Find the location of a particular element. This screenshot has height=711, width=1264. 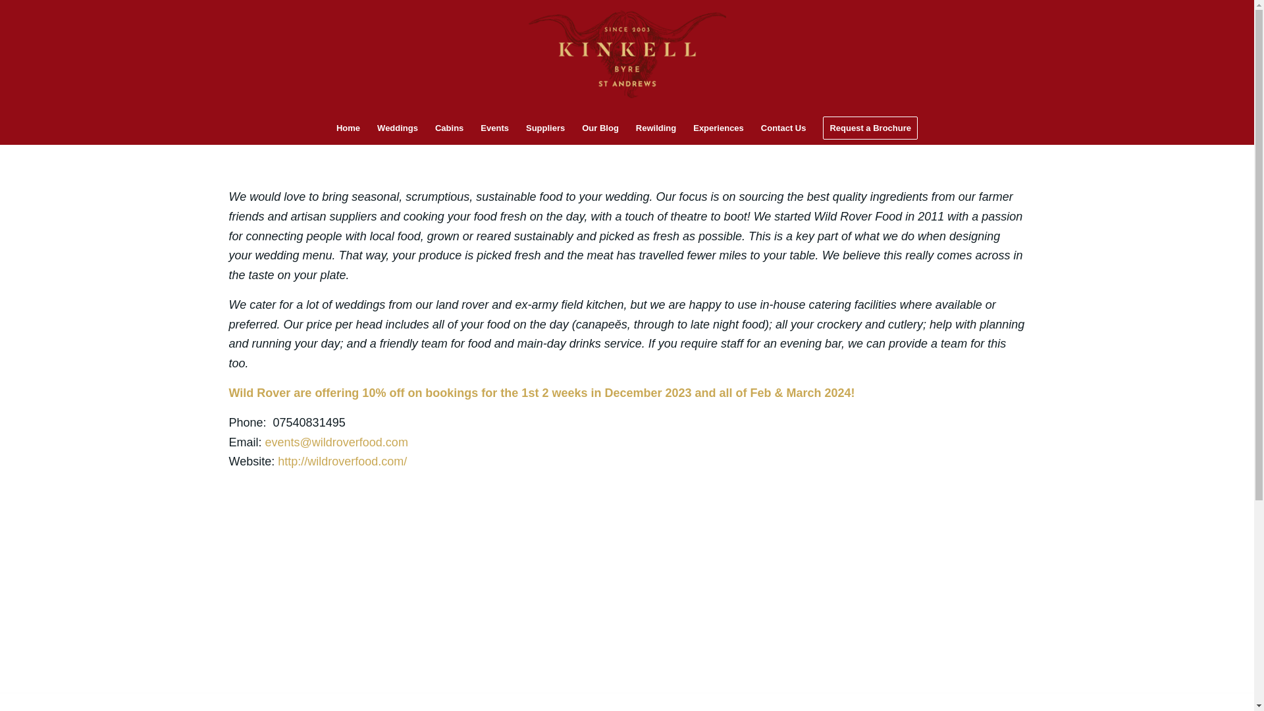

image004 is located at coordinates (425, 587).